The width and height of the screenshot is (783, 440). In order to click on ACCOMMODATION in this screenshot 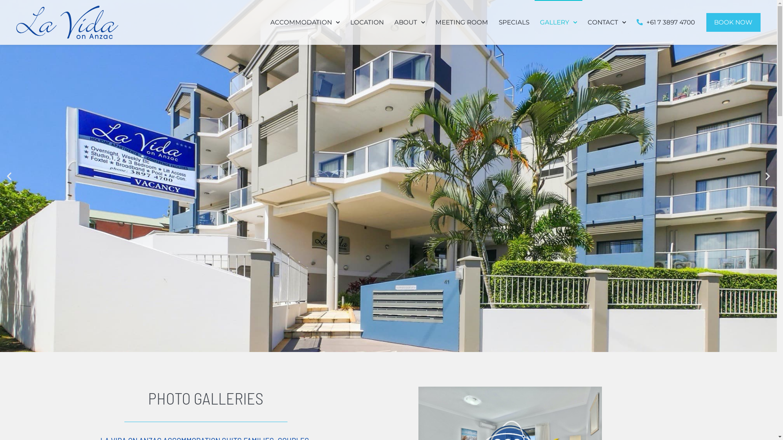, I will do `click(305, 22)`.